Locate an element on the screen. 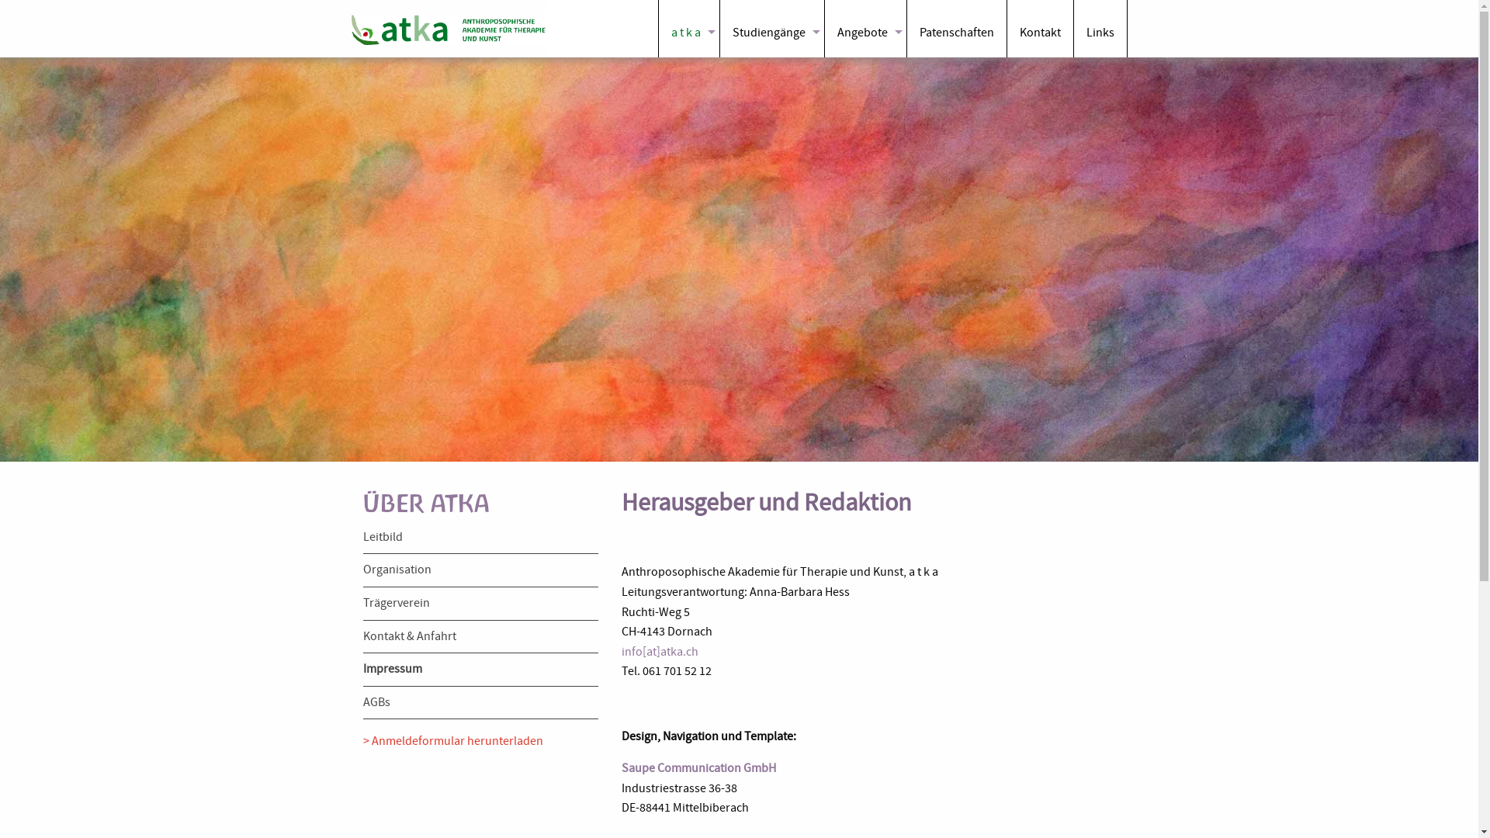 The image size is (1490, 838). Kontakt & Anfahrt is located at coordinates (410, 636).